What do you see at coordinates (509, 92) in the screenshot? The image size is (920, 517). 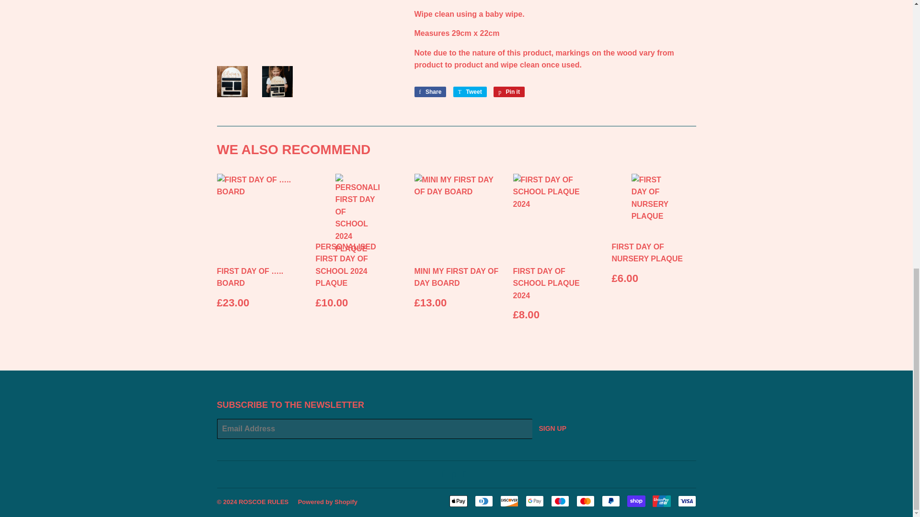 I see `Pin on Pinterest` at bounding box center [509, 92].